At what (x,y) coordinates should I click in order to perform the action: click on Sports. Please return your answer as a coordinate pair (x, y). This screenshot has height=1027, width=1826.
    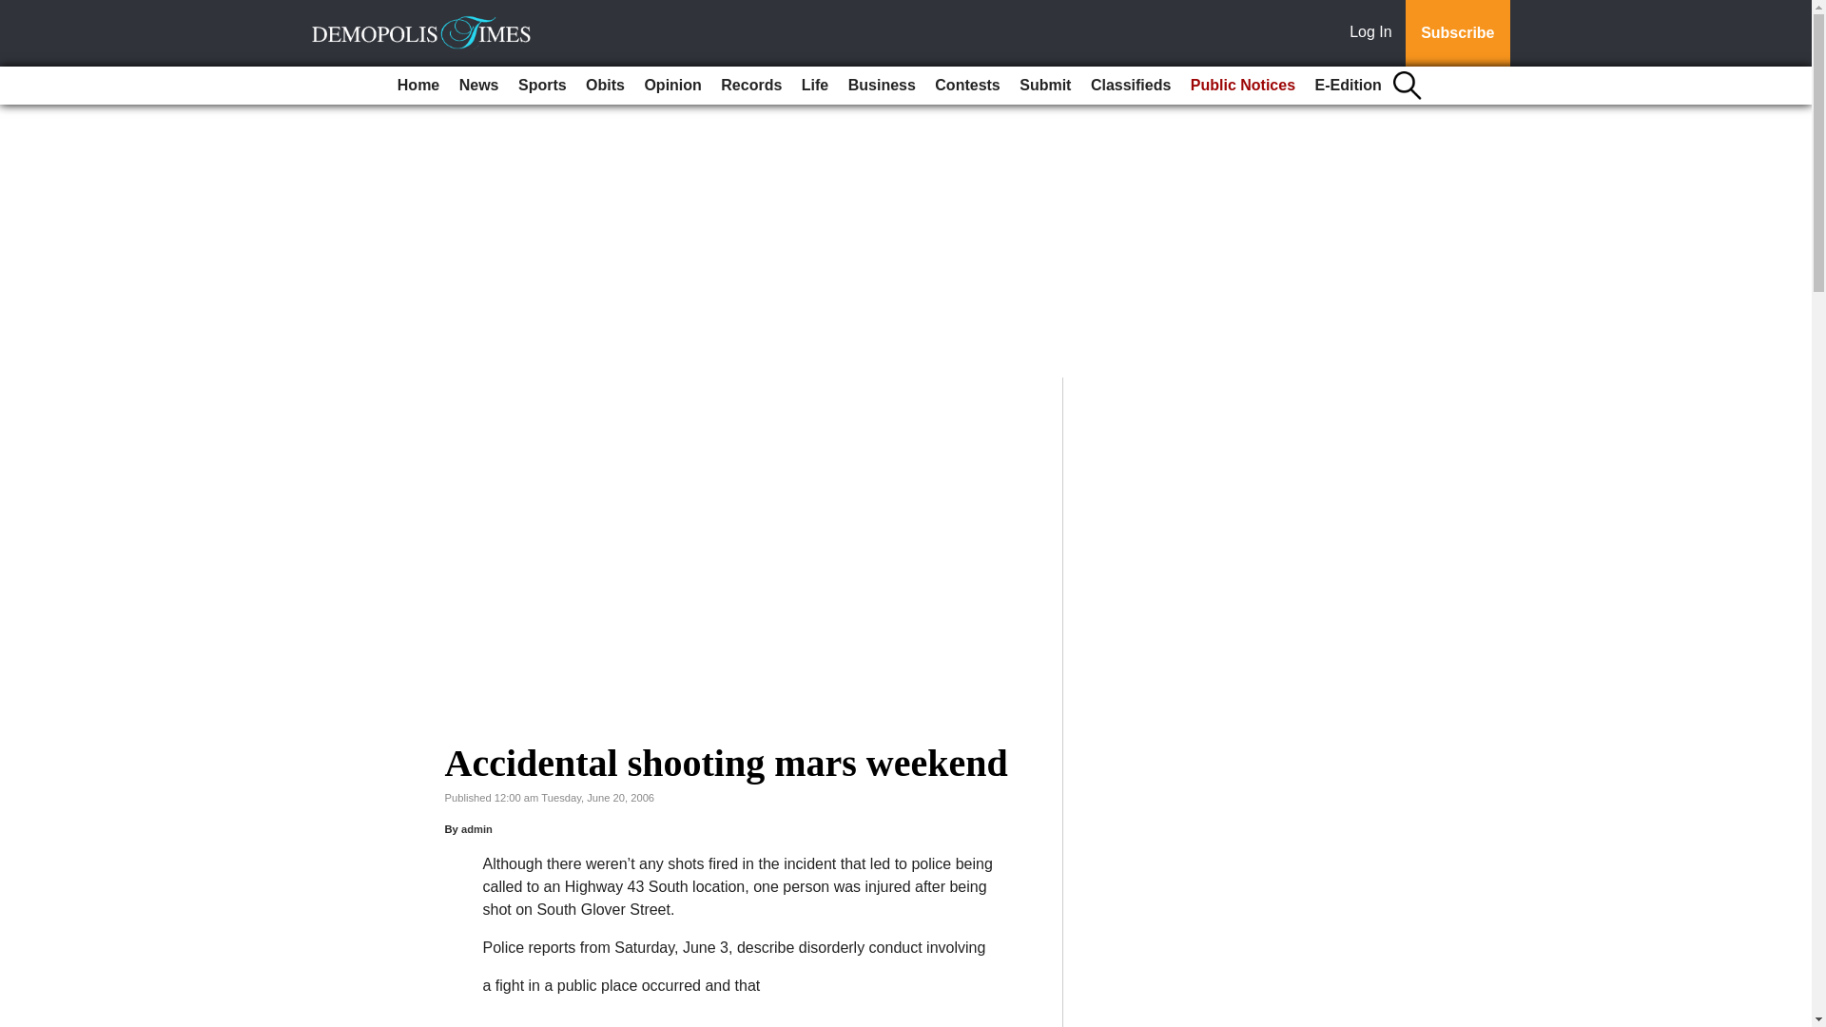
    Looking at the image, I should click on (542, 86).